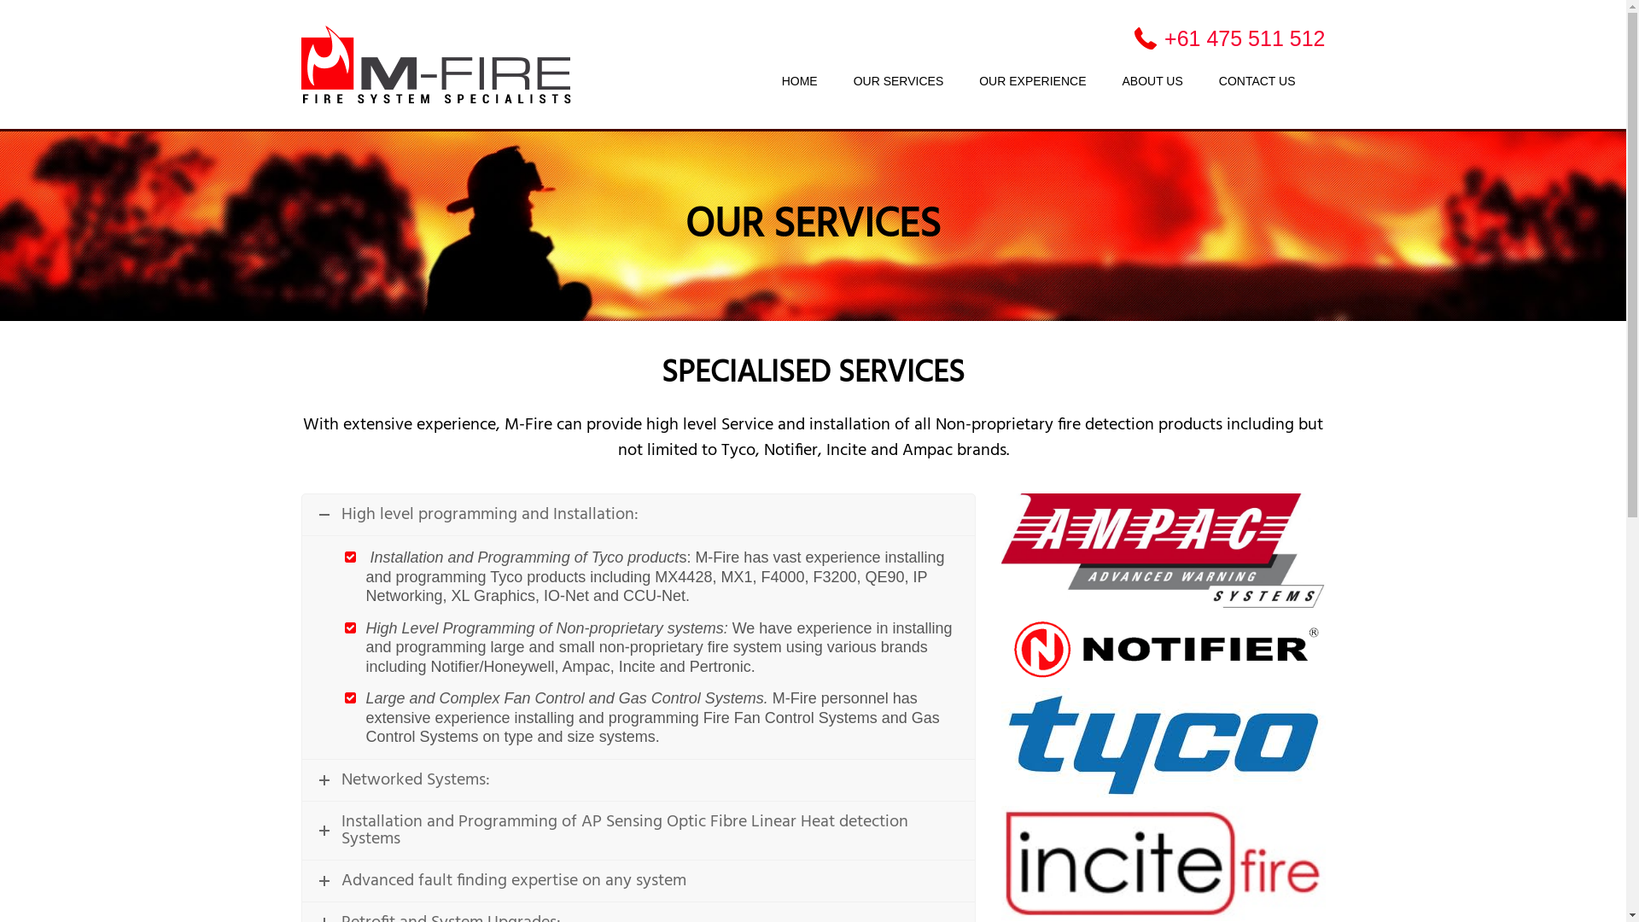 The image size is (1639, 922). Describe the element at coordinates (639, 780) in the screenshot. I see `Networked Systems:` at that location.